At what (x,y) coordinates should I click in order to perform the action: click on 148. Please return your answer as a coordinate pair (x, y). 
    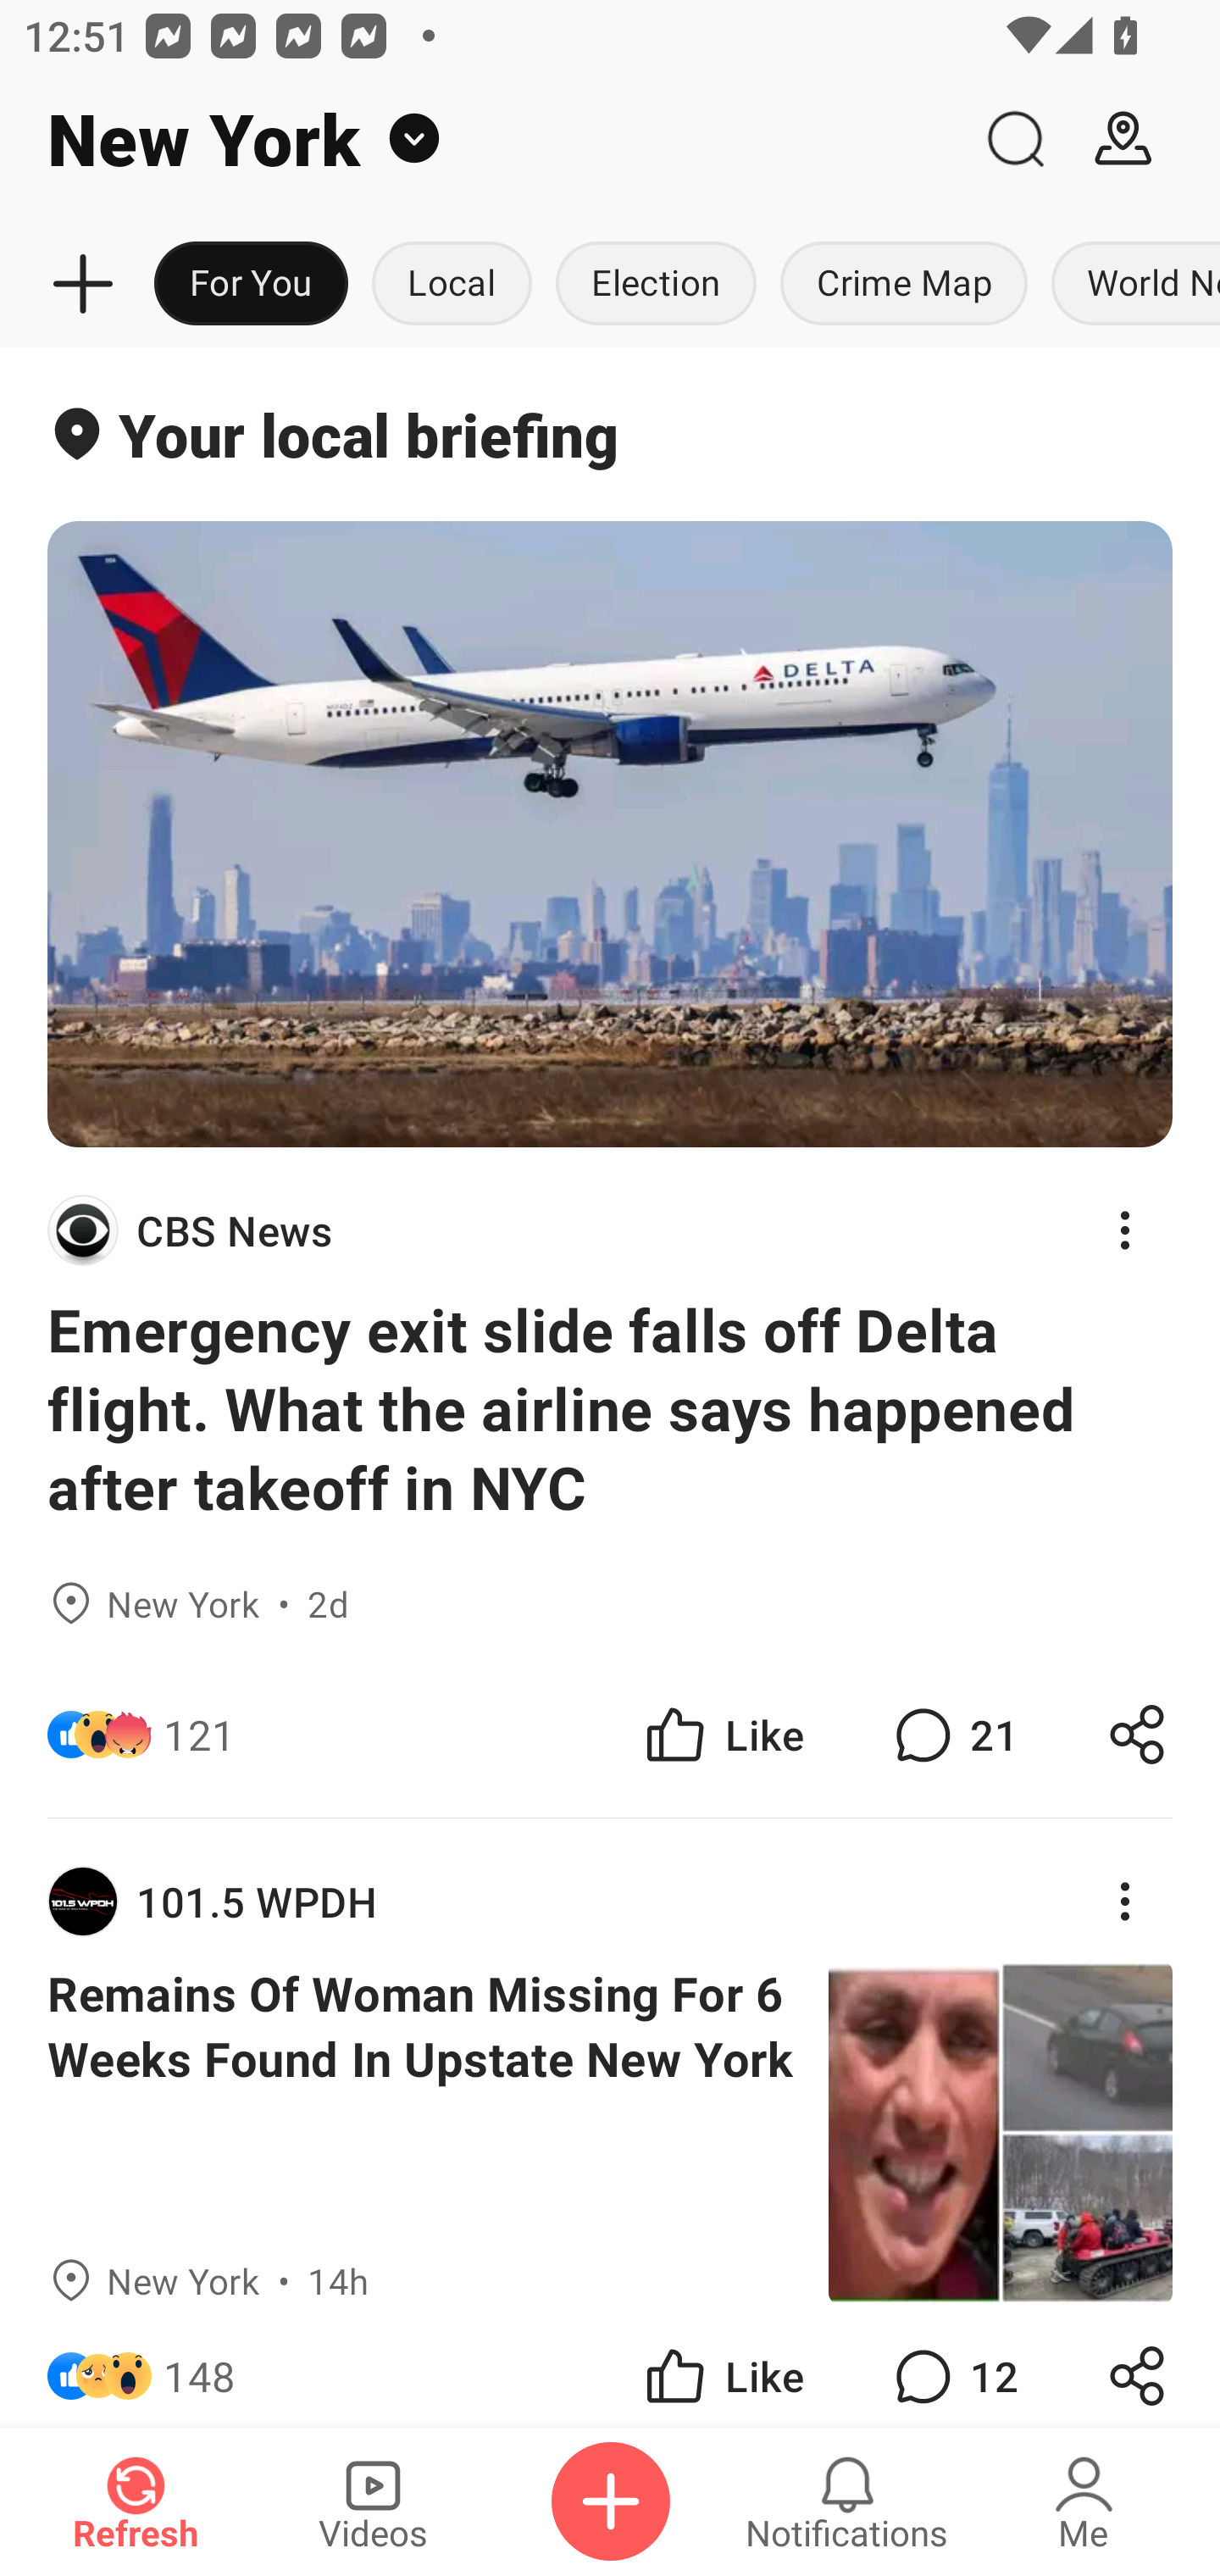
    Looking at the image, I should click on (200, 2366).